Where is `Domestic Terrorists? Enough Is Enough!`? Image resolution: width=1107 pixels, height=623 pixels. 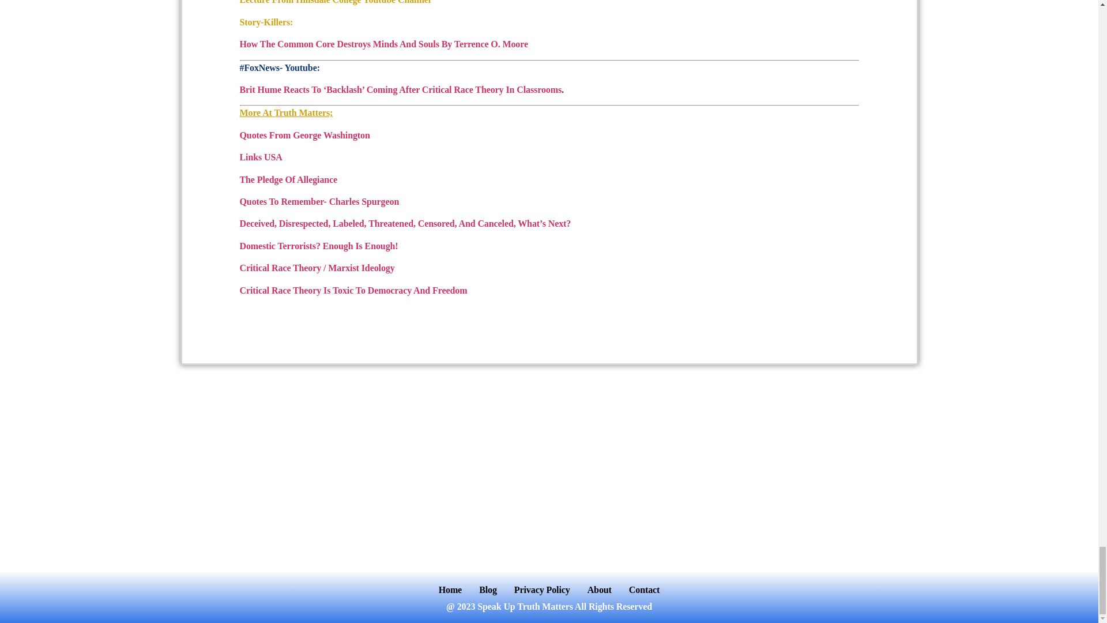
Domestic Terrorists? Enough Is Enough! is located at coordinates (319, 246).